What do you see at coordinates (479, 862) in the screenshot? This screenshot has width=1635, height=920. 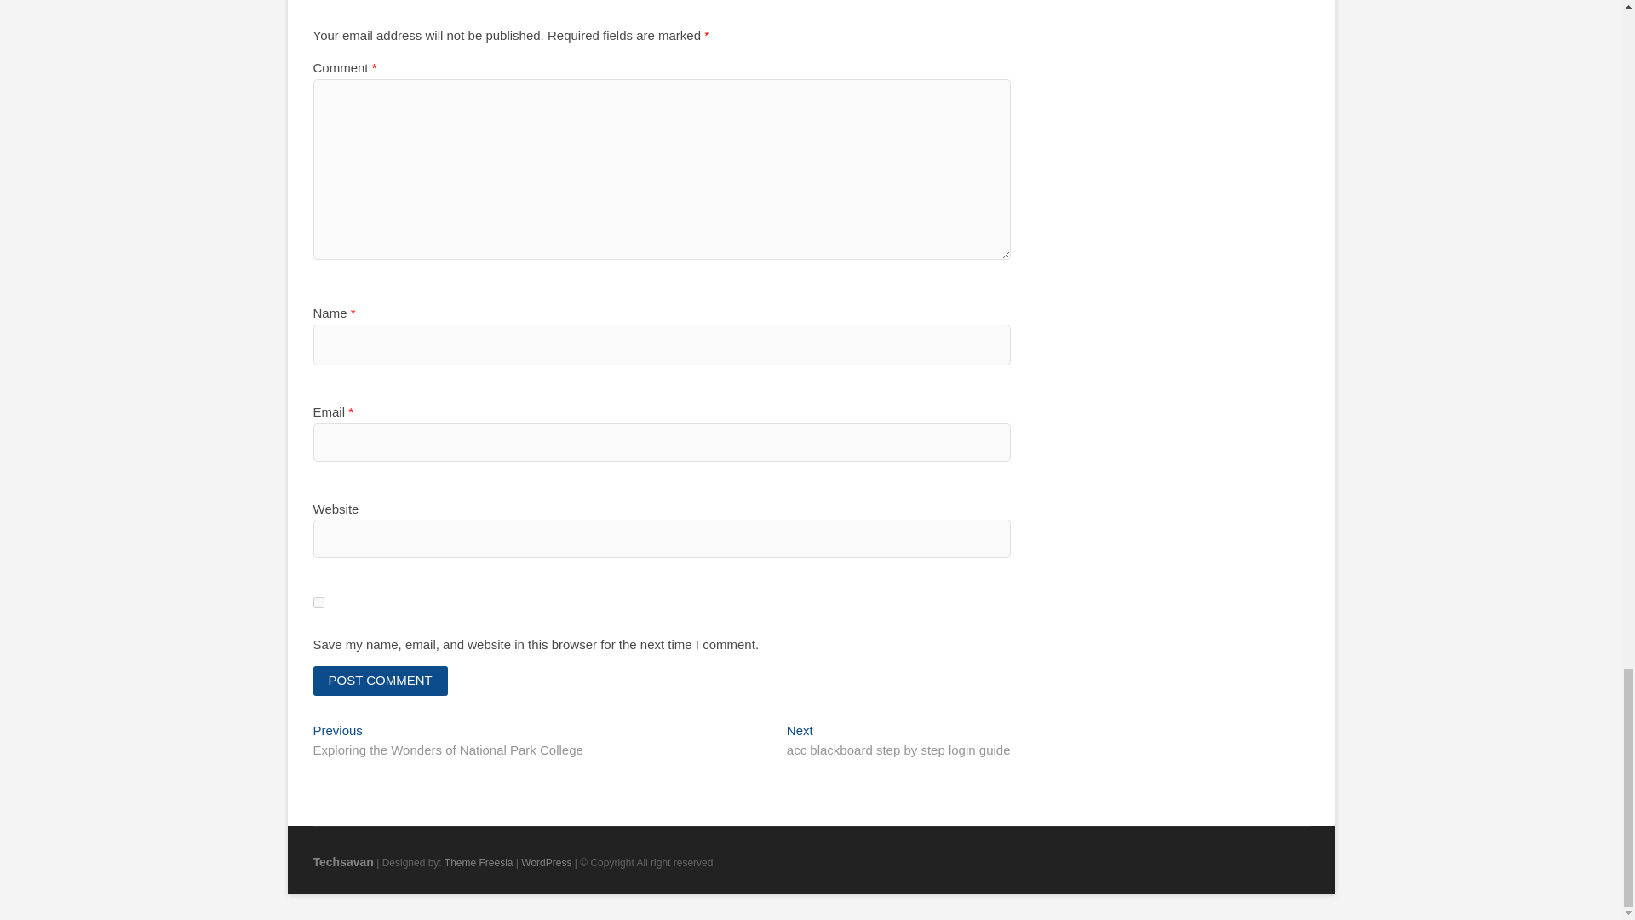 I see `yes` at bounding box center [479, 862].